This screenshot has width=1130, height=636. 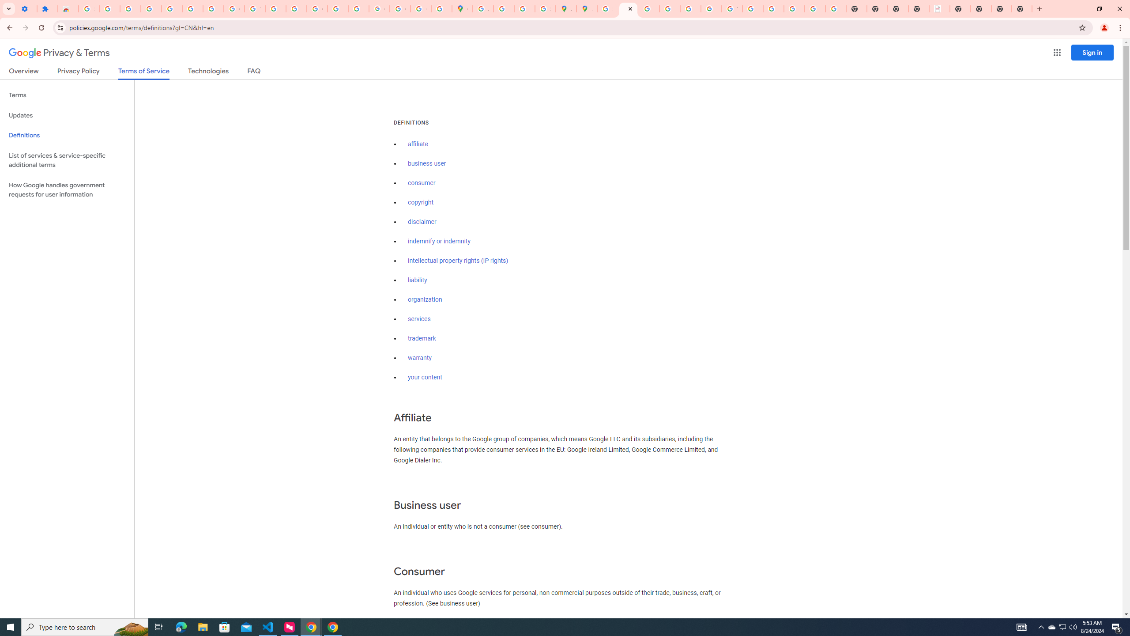 I want to click on your content, so click(x=425, y=378).